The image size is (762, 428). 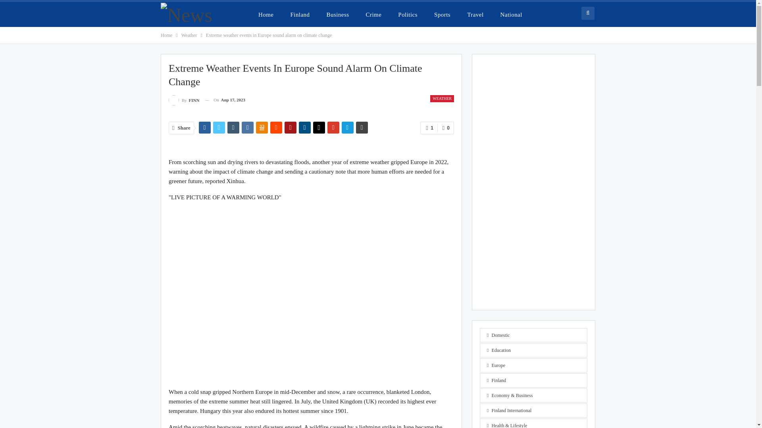 What do you see at coordinates (266, 14) in the screenshot?
I see `Home` at bounding box center [266, 14].